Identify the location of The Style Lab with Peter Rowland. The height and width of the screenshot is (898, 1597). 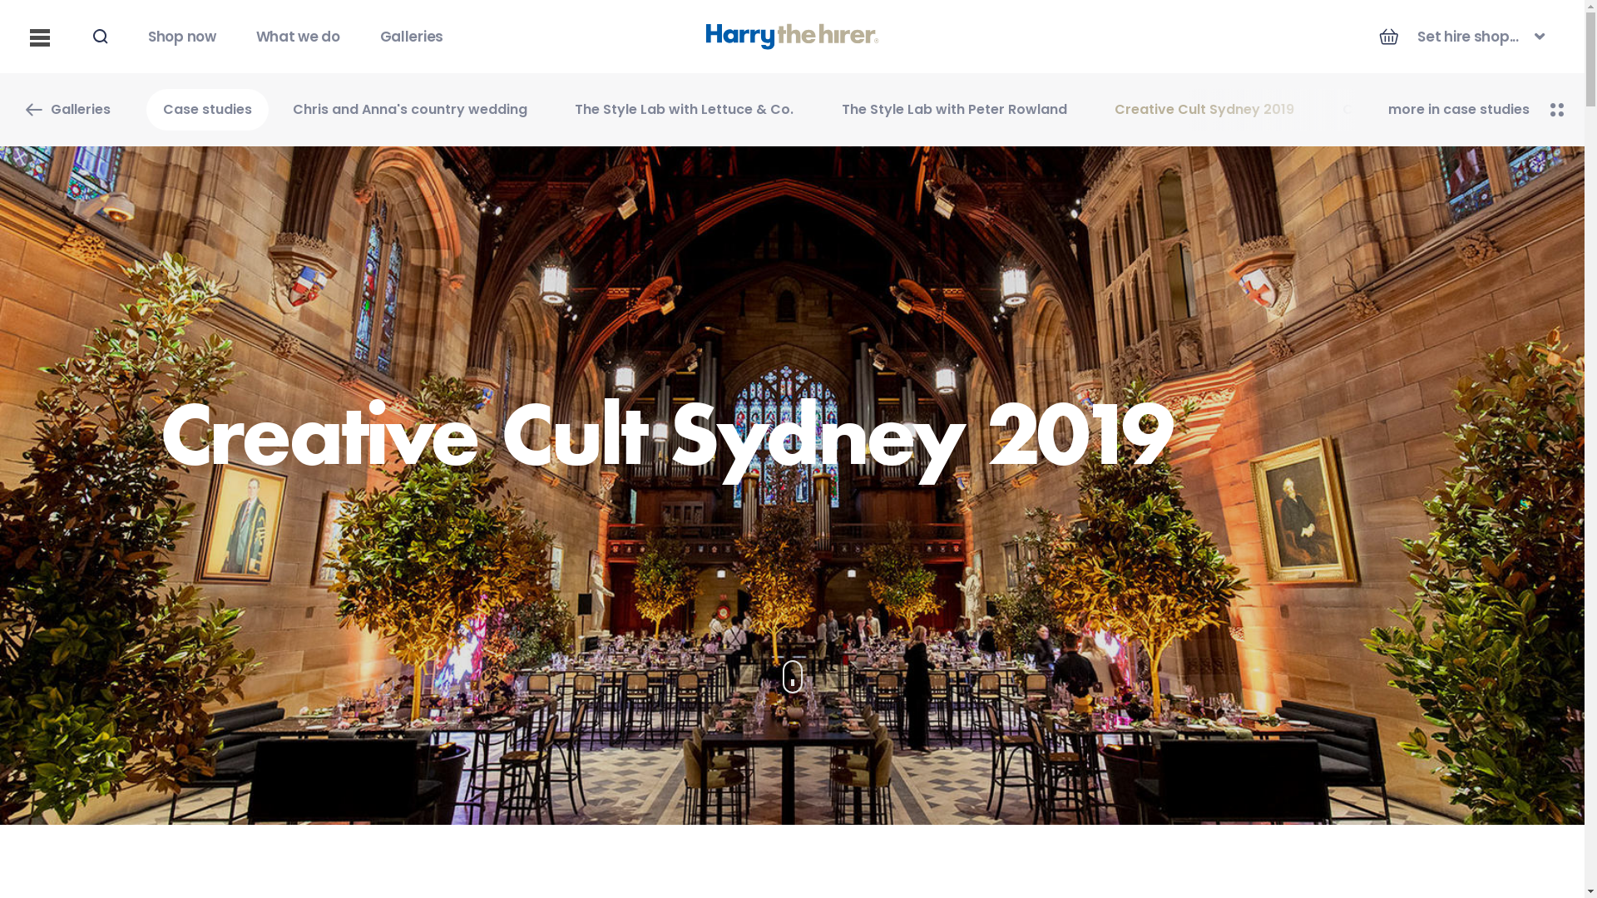
(954, 110).